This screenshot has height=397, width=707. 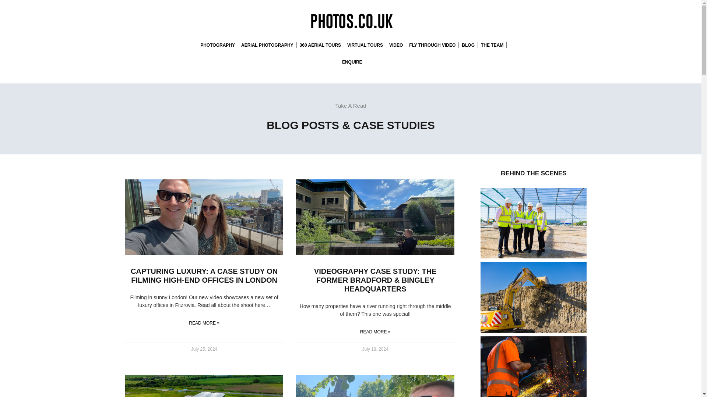 I want to click on VIRTUAL TOURS, so click(x=365, y=45).